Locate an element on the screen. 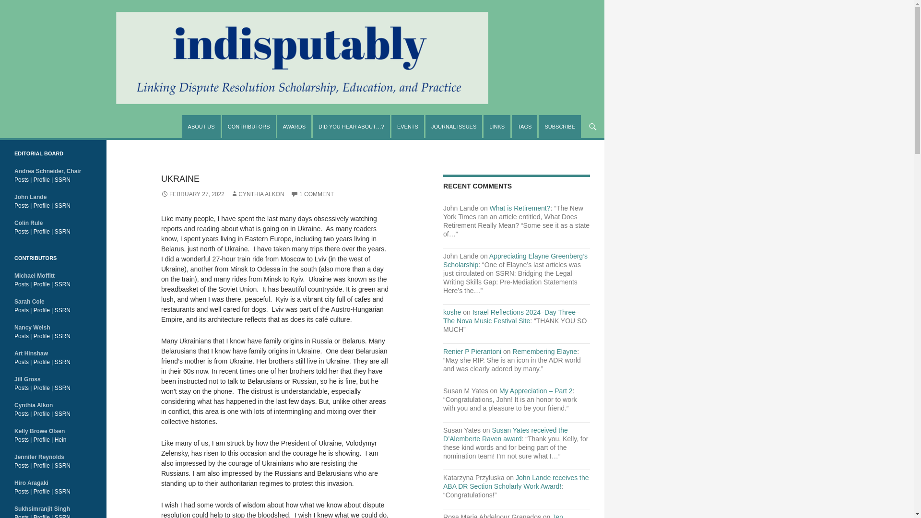 The height and width of the screenshot is (518, 921). SUBSCRIBE is located at coordinates (560, 127).